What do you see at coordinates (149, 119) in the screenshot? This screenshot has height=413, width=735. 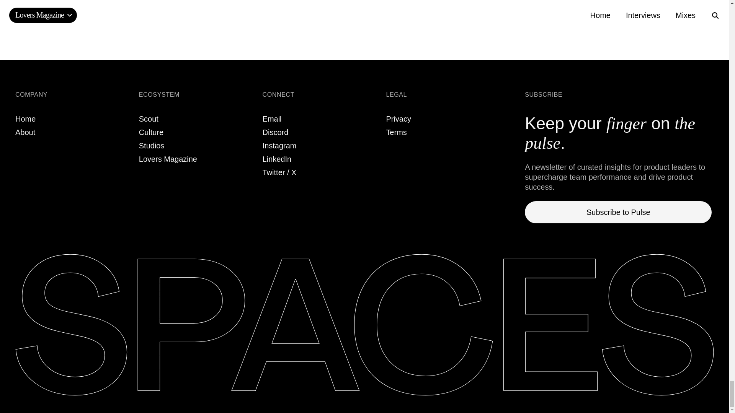 I see `Scout` at bounding box center [149, 119].